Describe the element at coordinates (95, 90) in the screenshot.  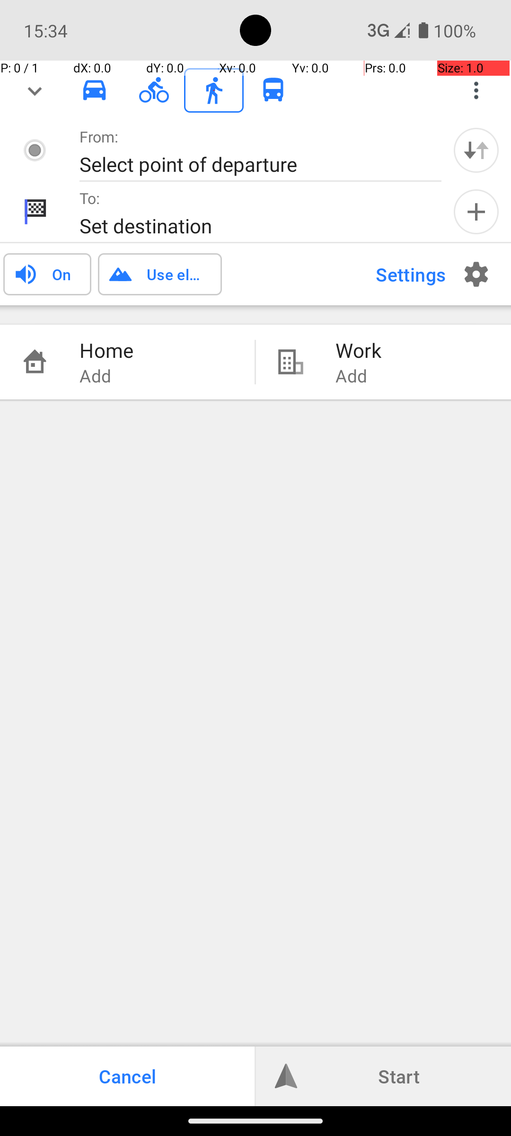
I see `Driving` at that location.